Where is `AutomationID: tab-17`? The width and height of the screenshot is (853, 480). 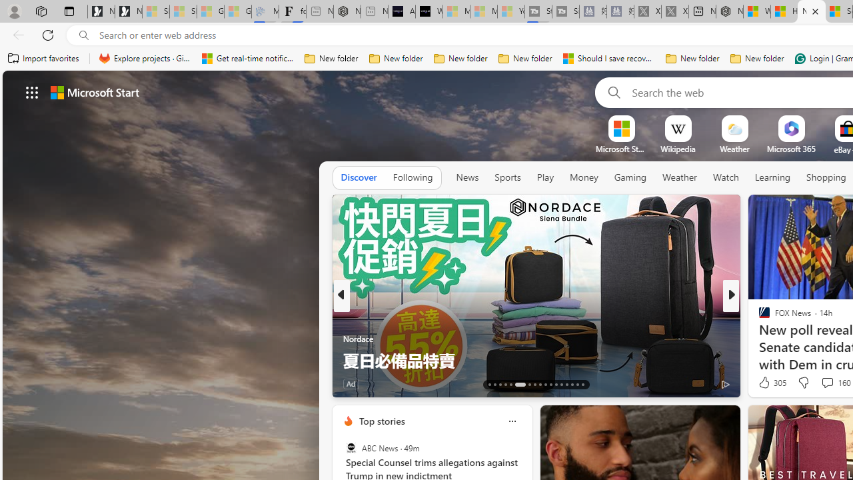 AutomationID: tab-17 is located at coordinates (510, 384).